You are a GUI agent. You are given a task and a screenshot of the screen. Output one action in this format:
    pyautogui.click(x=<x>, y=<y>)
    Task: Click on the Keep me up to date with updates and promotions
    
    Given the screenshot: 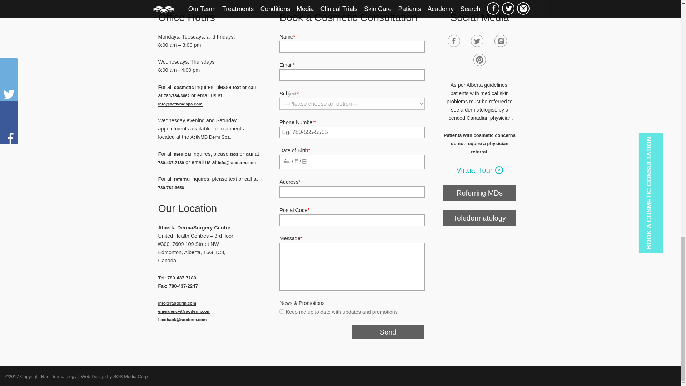 What is the action you would take?
    pyautogui.click(x=282, y=312)
    